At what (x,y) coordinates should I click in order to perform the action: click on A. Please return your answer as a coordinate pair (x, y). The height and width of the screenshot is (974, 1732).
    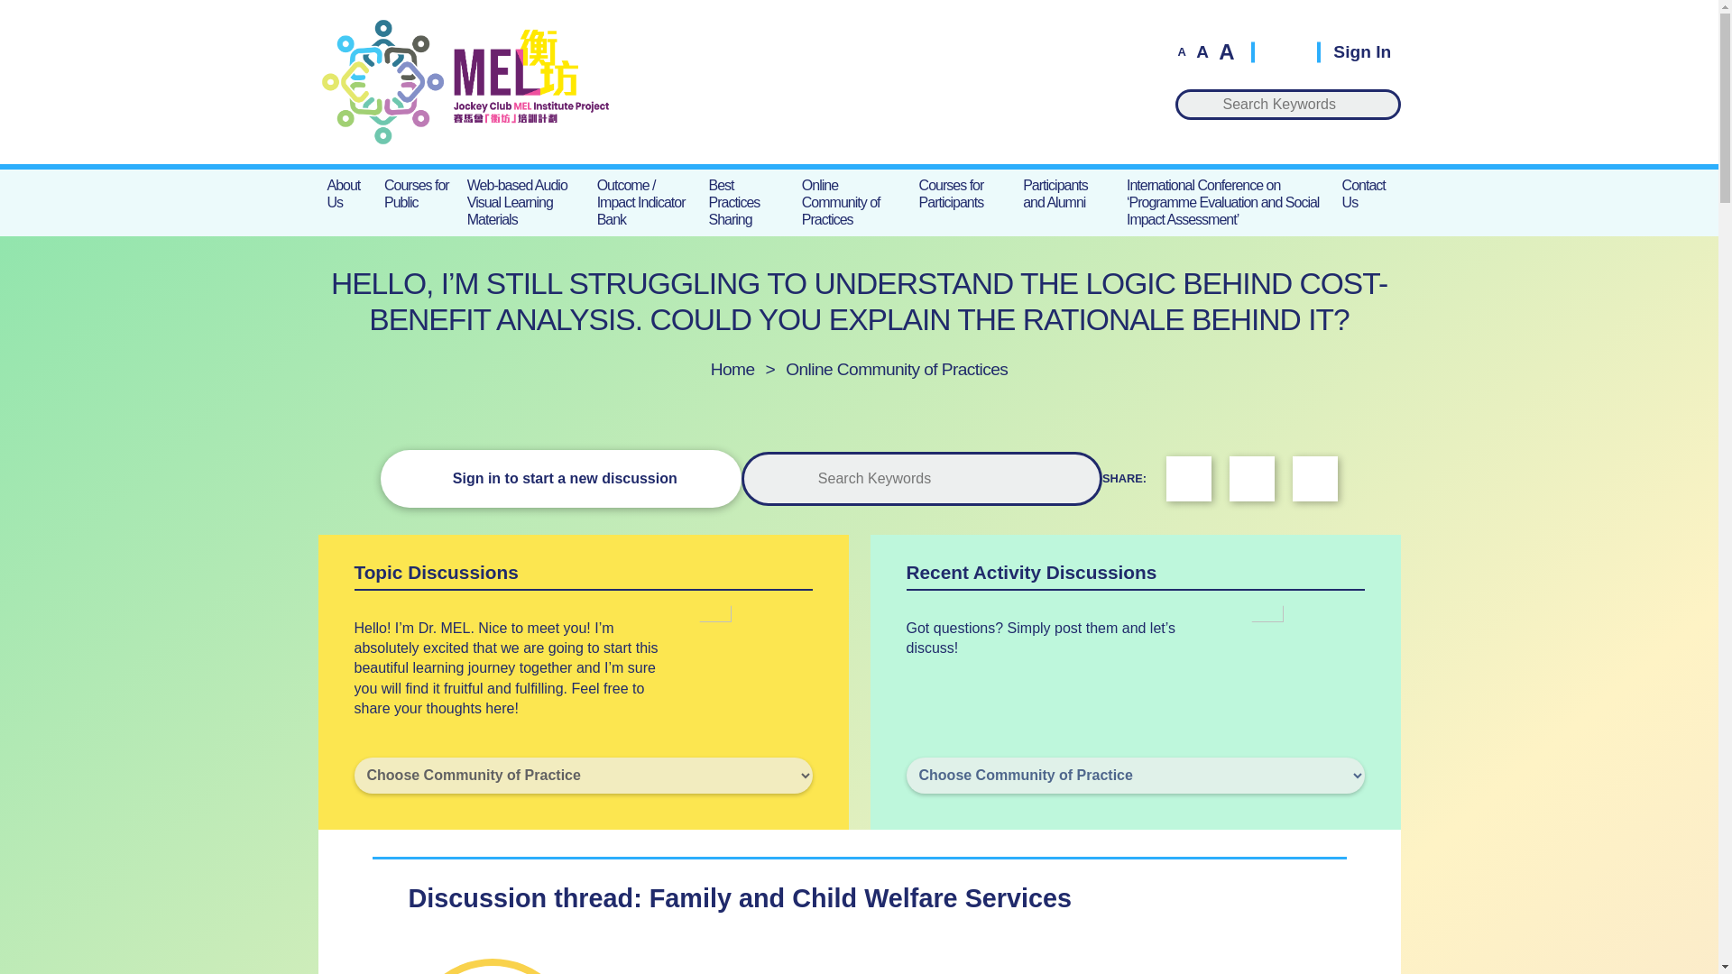
    Looking at the image, I should click on (1225, 52).